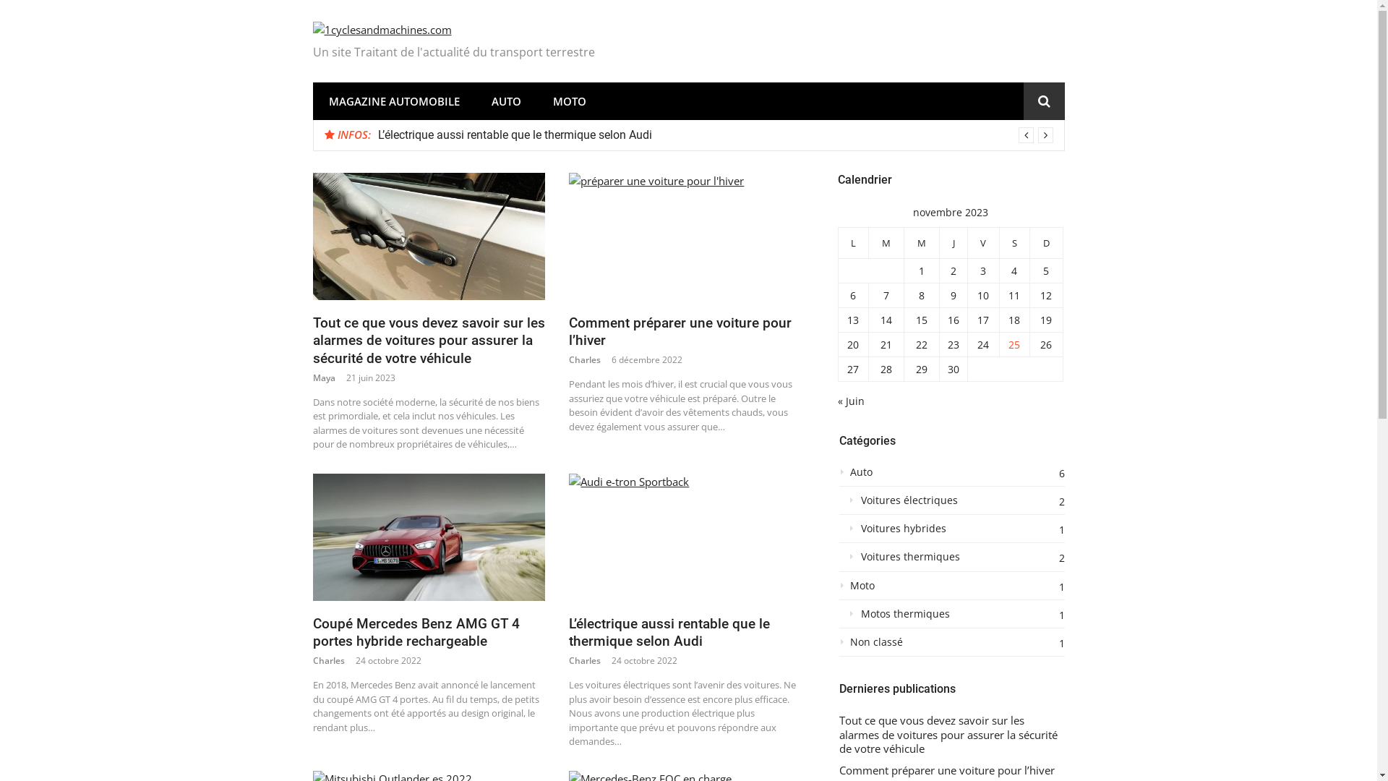  Describe the element at coordinates (393, 101) in the screenshot. I see `MAGAZINE AUTOMOBILE` at that location.